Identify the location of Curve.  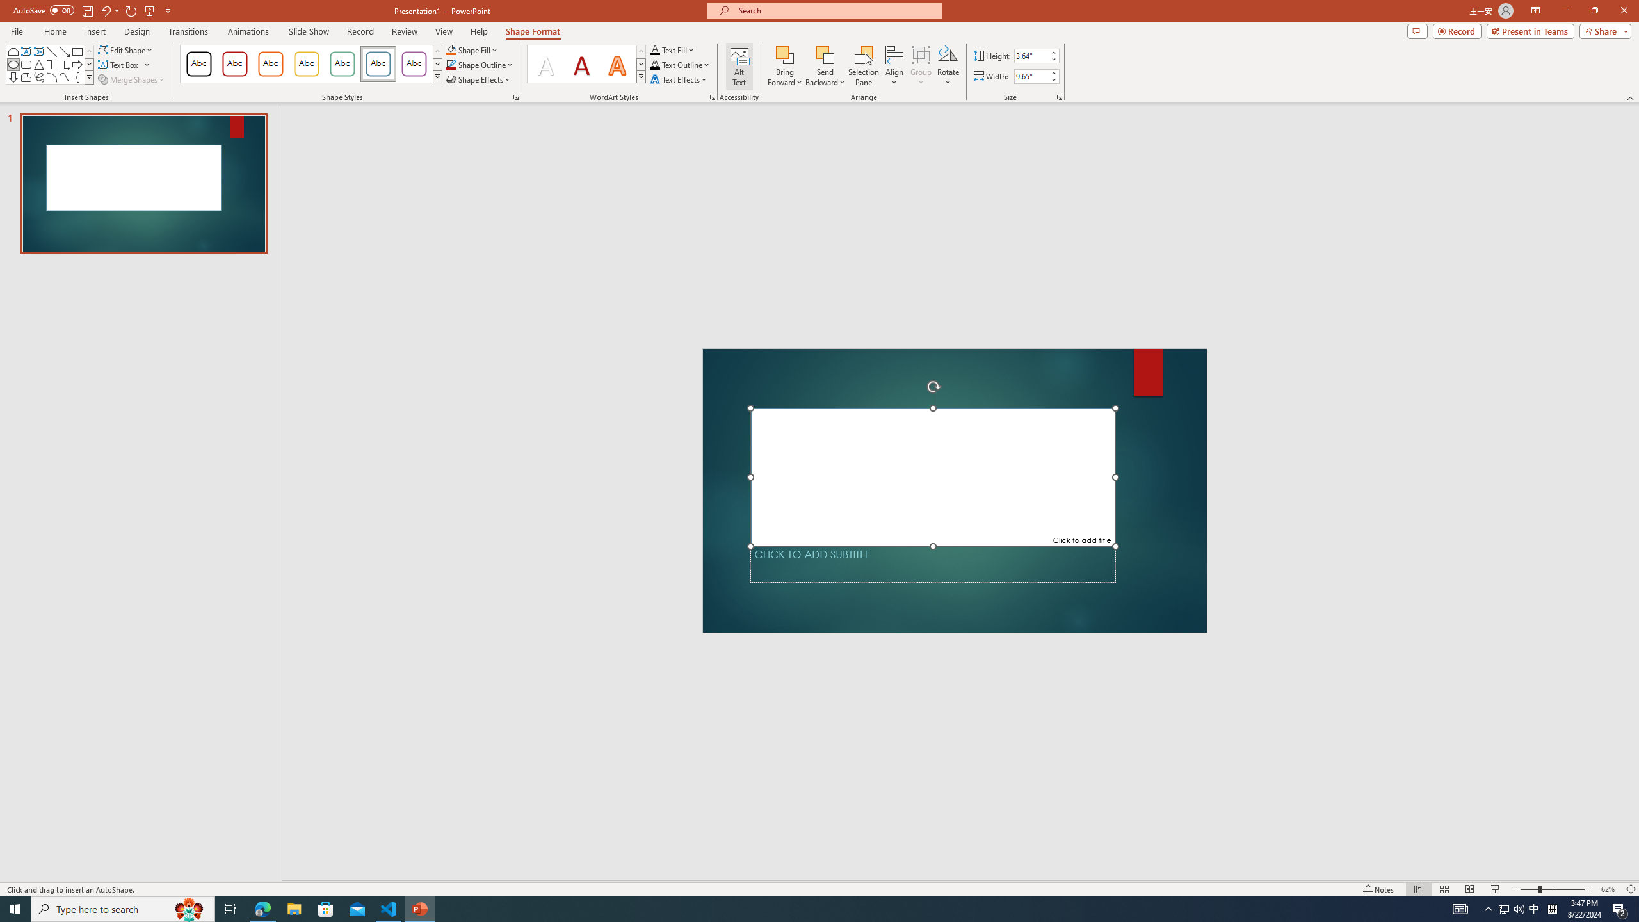
(65, 77).